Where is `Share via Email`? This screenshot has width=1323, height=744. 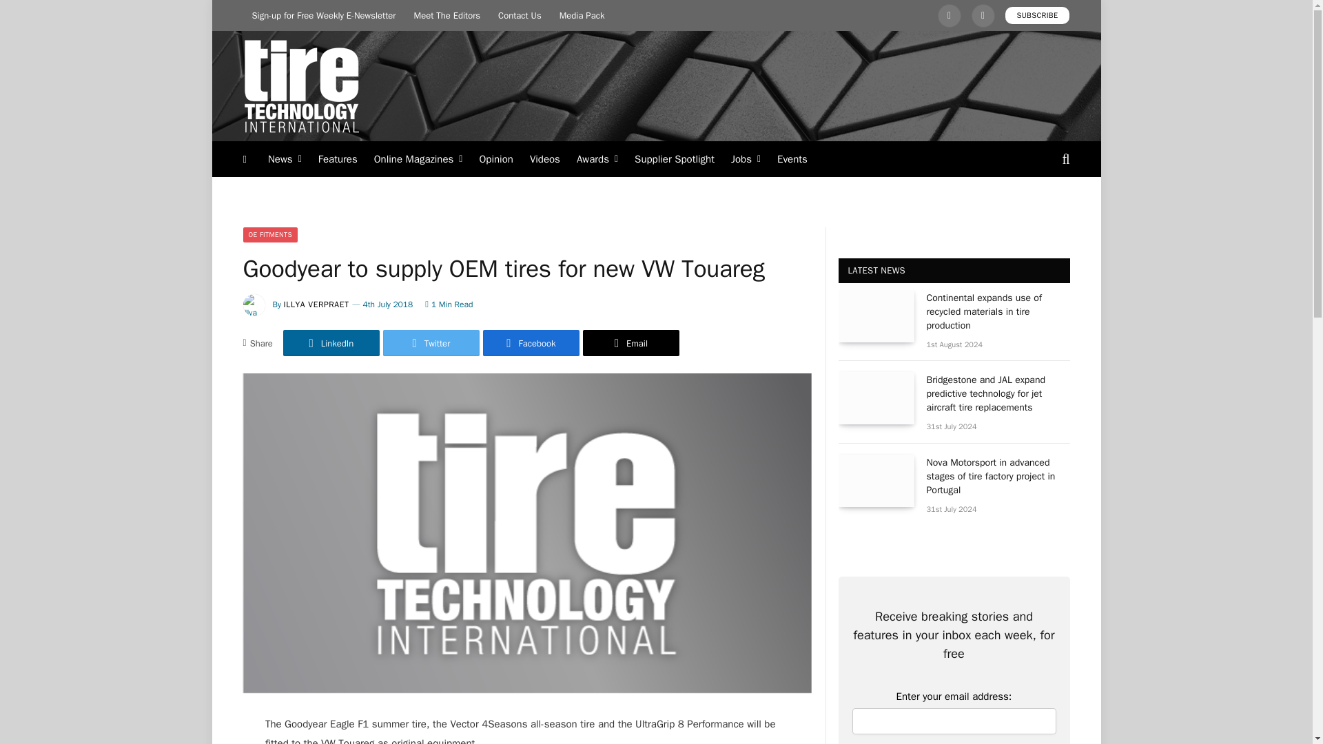 Share via Email is located at coordinates (631, 343).